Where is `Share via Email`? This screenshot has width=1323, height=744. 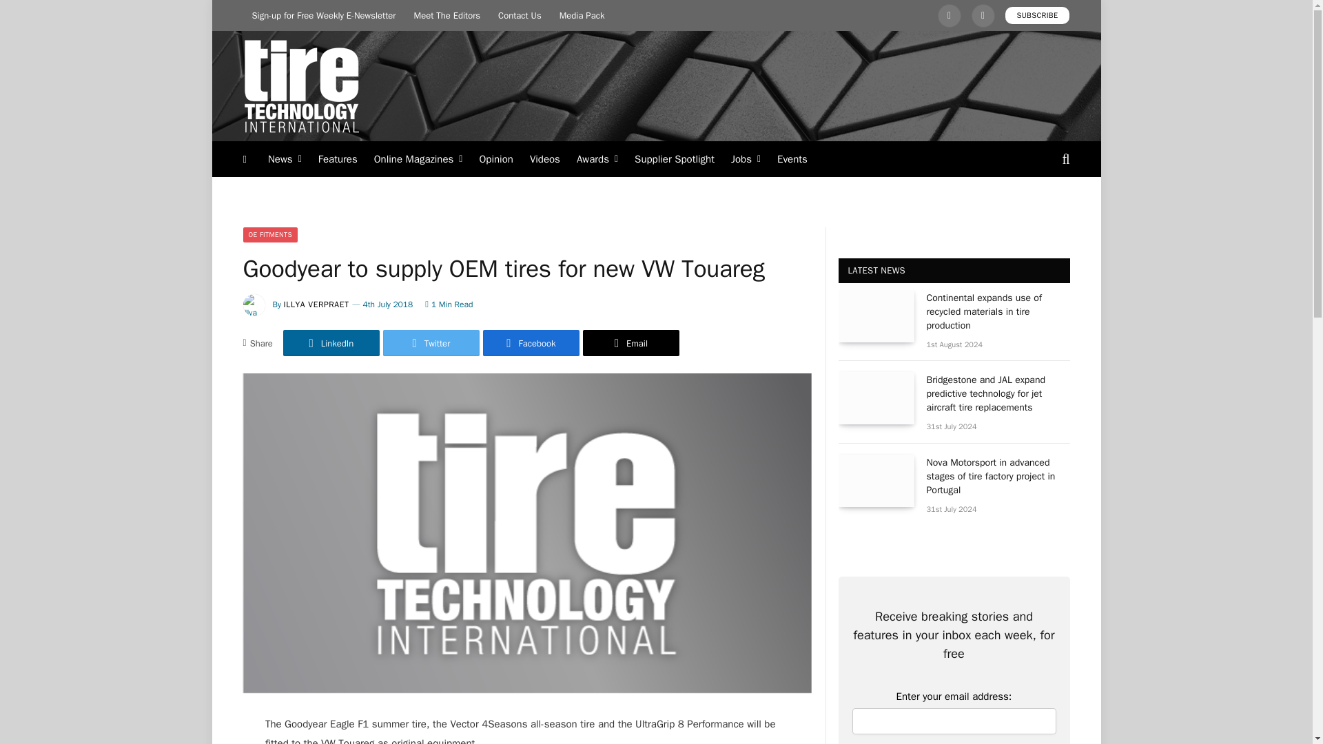 Share via Email is located at coordinates (631, 343).